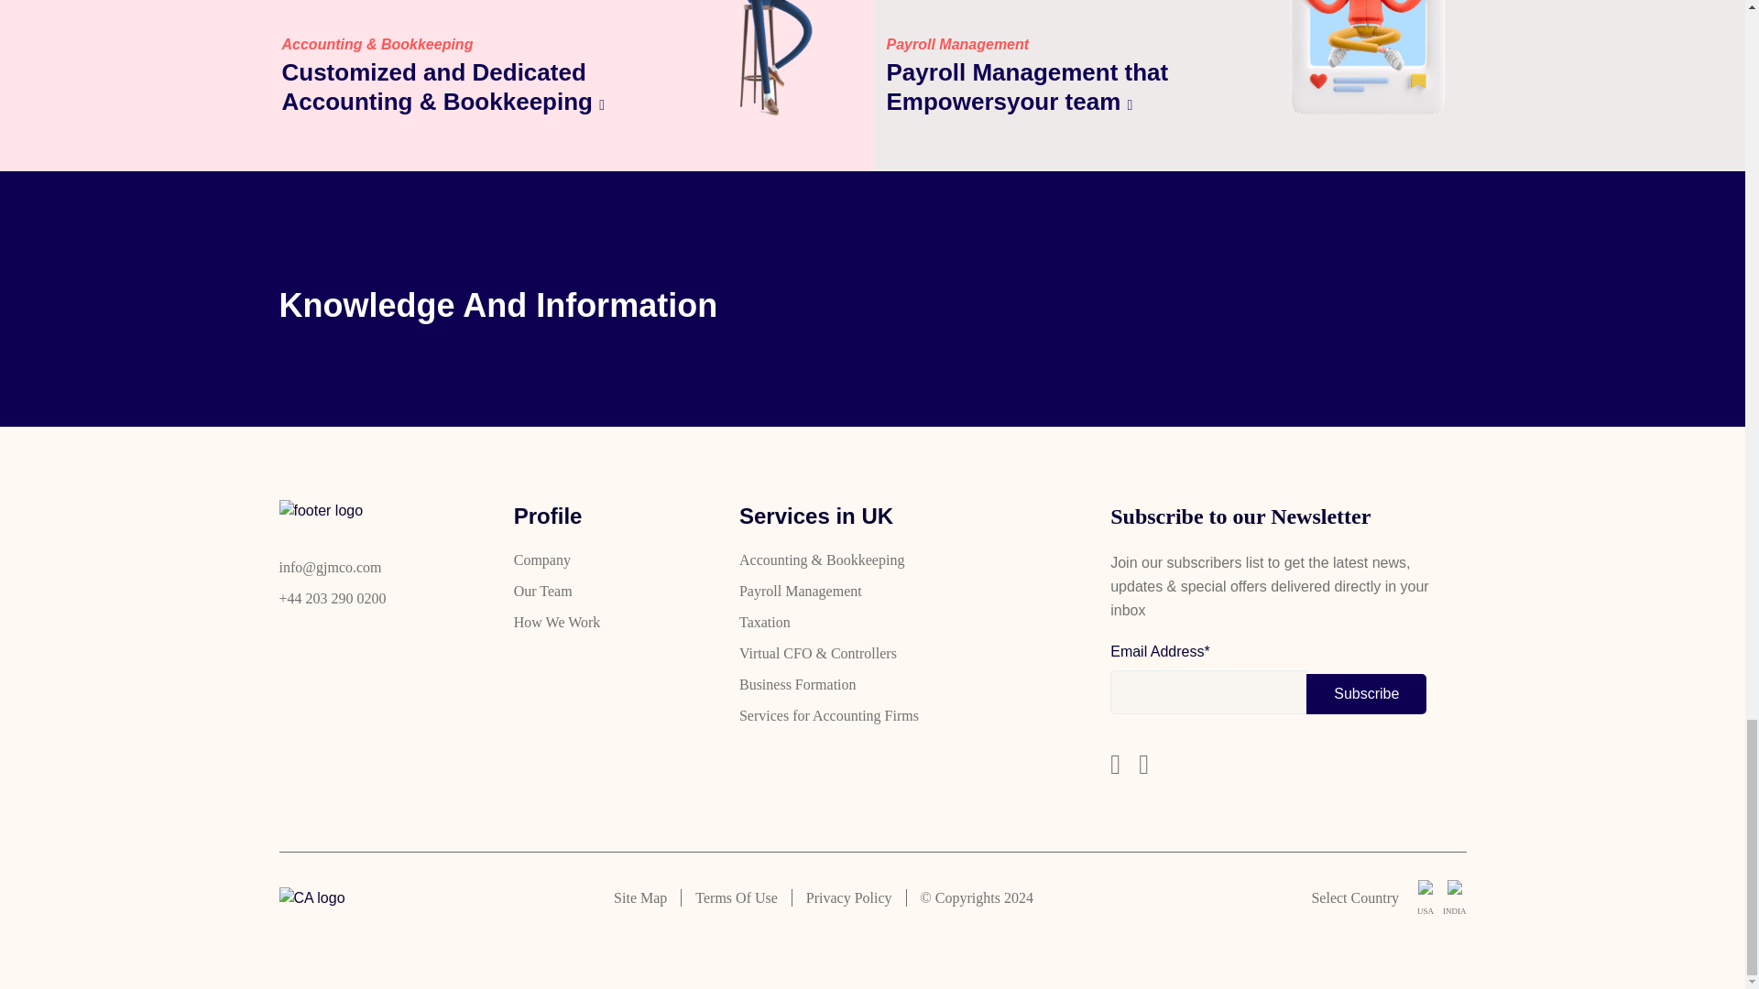  I want to click on Payroll Management that Empowersyour team, so click(1074, 86).